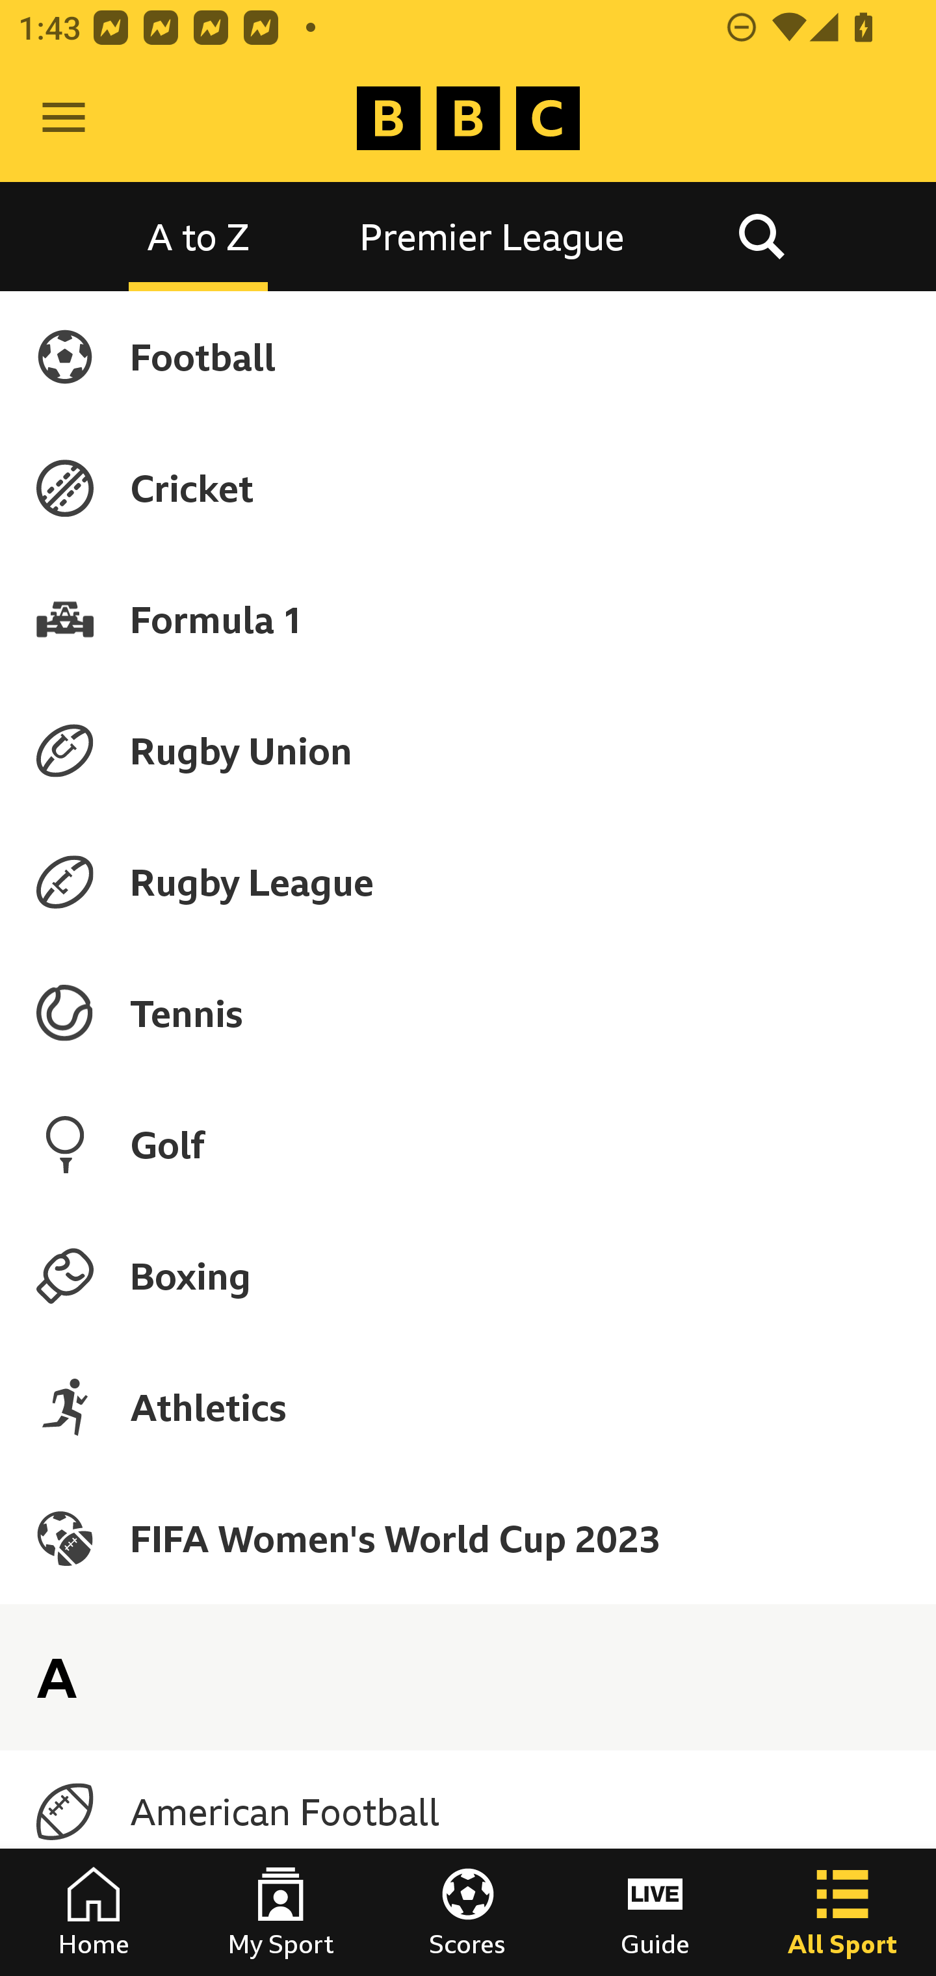 This screenshot has height=1976, width=936. I want to click on Tennis, so click(468, 1013).